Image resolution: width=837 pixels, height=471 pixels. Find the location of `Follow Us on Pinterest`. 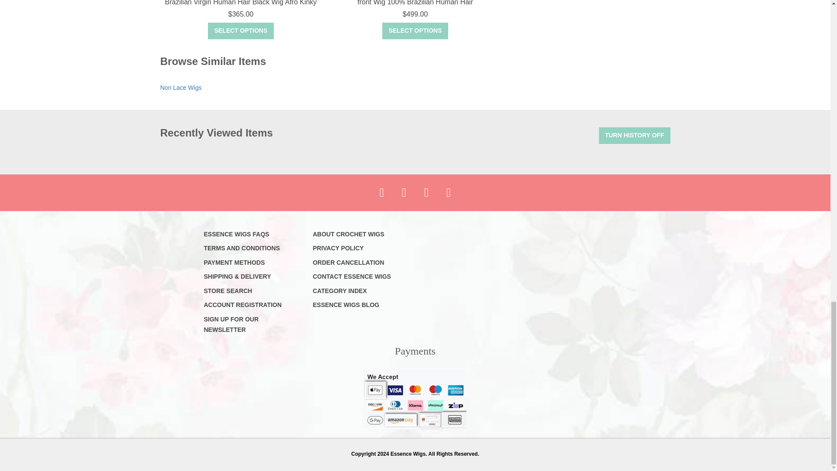

Follow Us on Pinterest is located at coordinates (404, 192).